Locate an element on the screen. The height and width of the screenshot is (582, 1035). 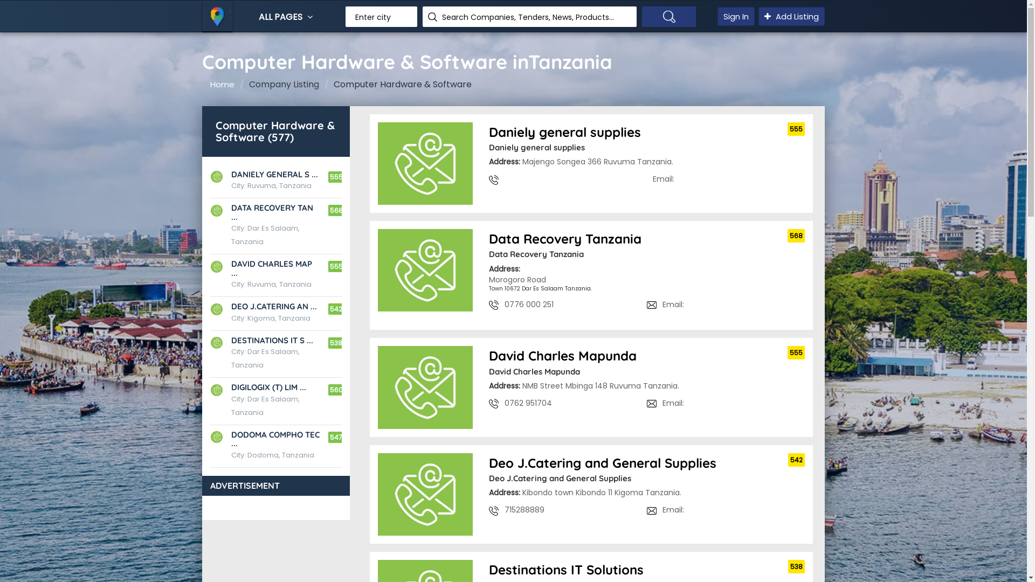
ALL PAGES is located at coordinates (287, 17).